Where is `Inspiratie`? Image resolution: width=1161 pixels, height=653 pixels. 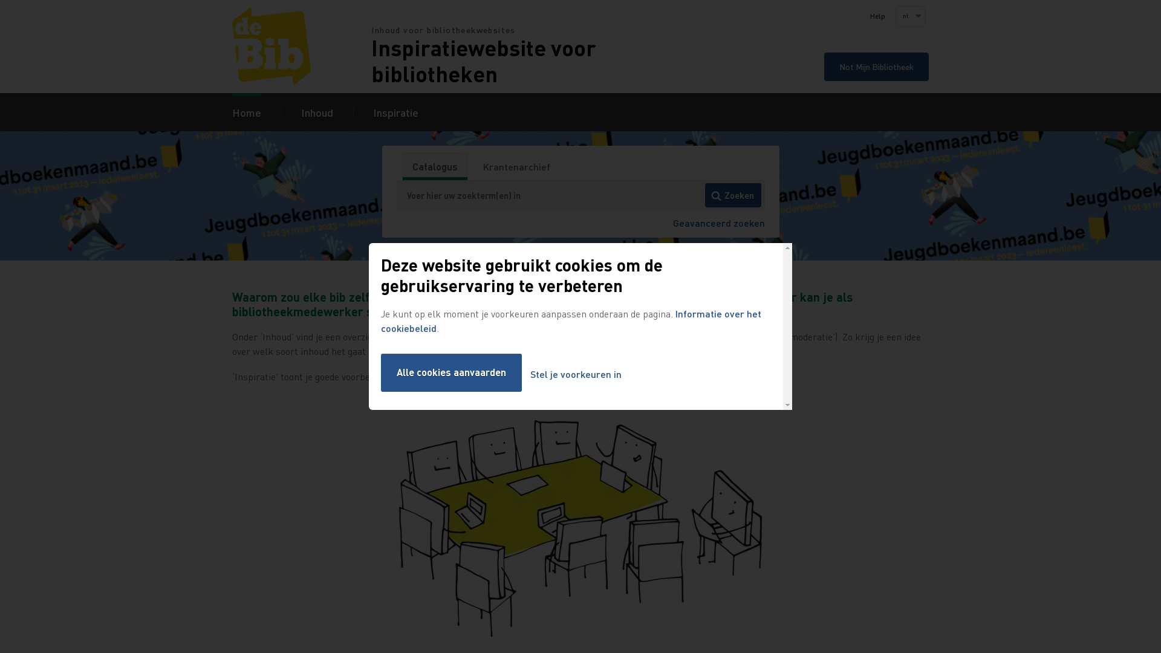 Inspiratie is located at coordinates (395, 112).